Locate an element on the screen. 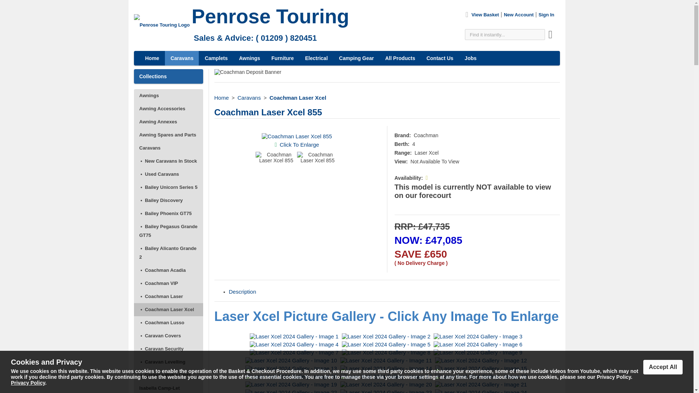 The width and height of the screenshot is (699, 393). Home is located at coordinates (221, 98).